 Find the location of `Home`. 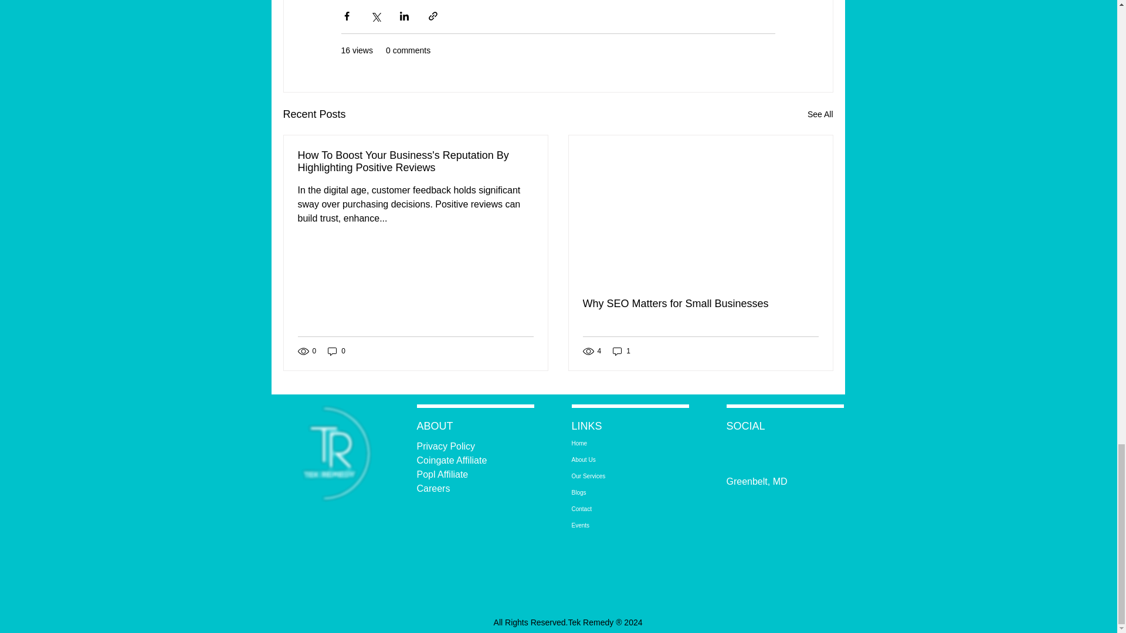

Home is located at coordinates (612, 444).